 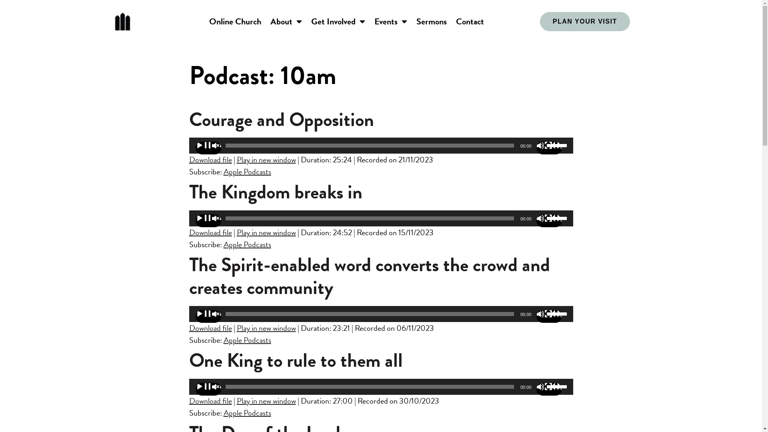 What do you see at coordinates (281, 120) in the screenshot?
I see `Courage and Opposition` at bounding box center [281, 120].